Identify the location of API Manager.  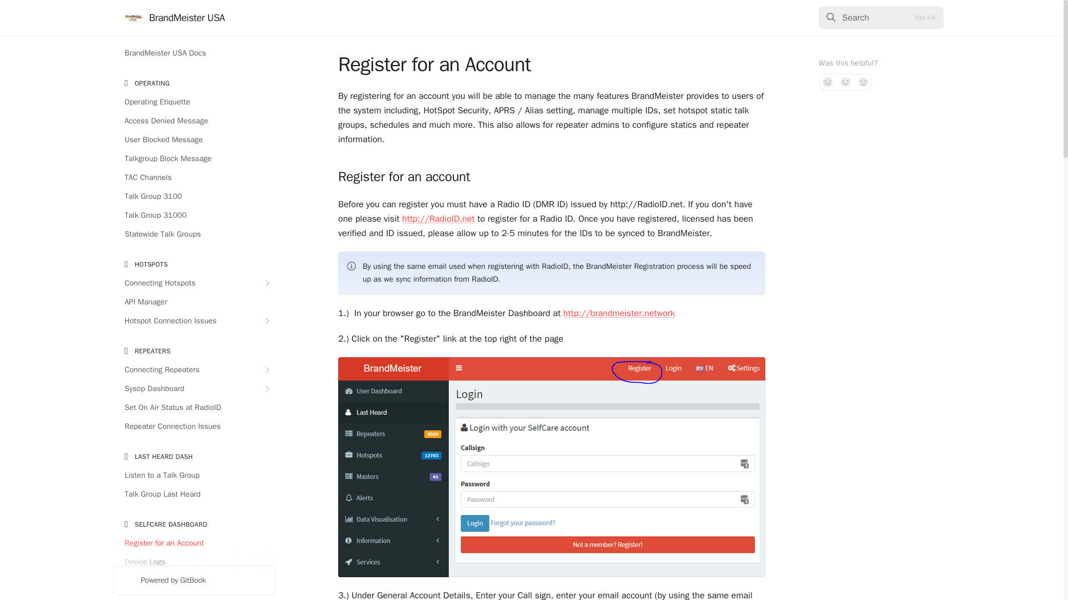
(194, 302).